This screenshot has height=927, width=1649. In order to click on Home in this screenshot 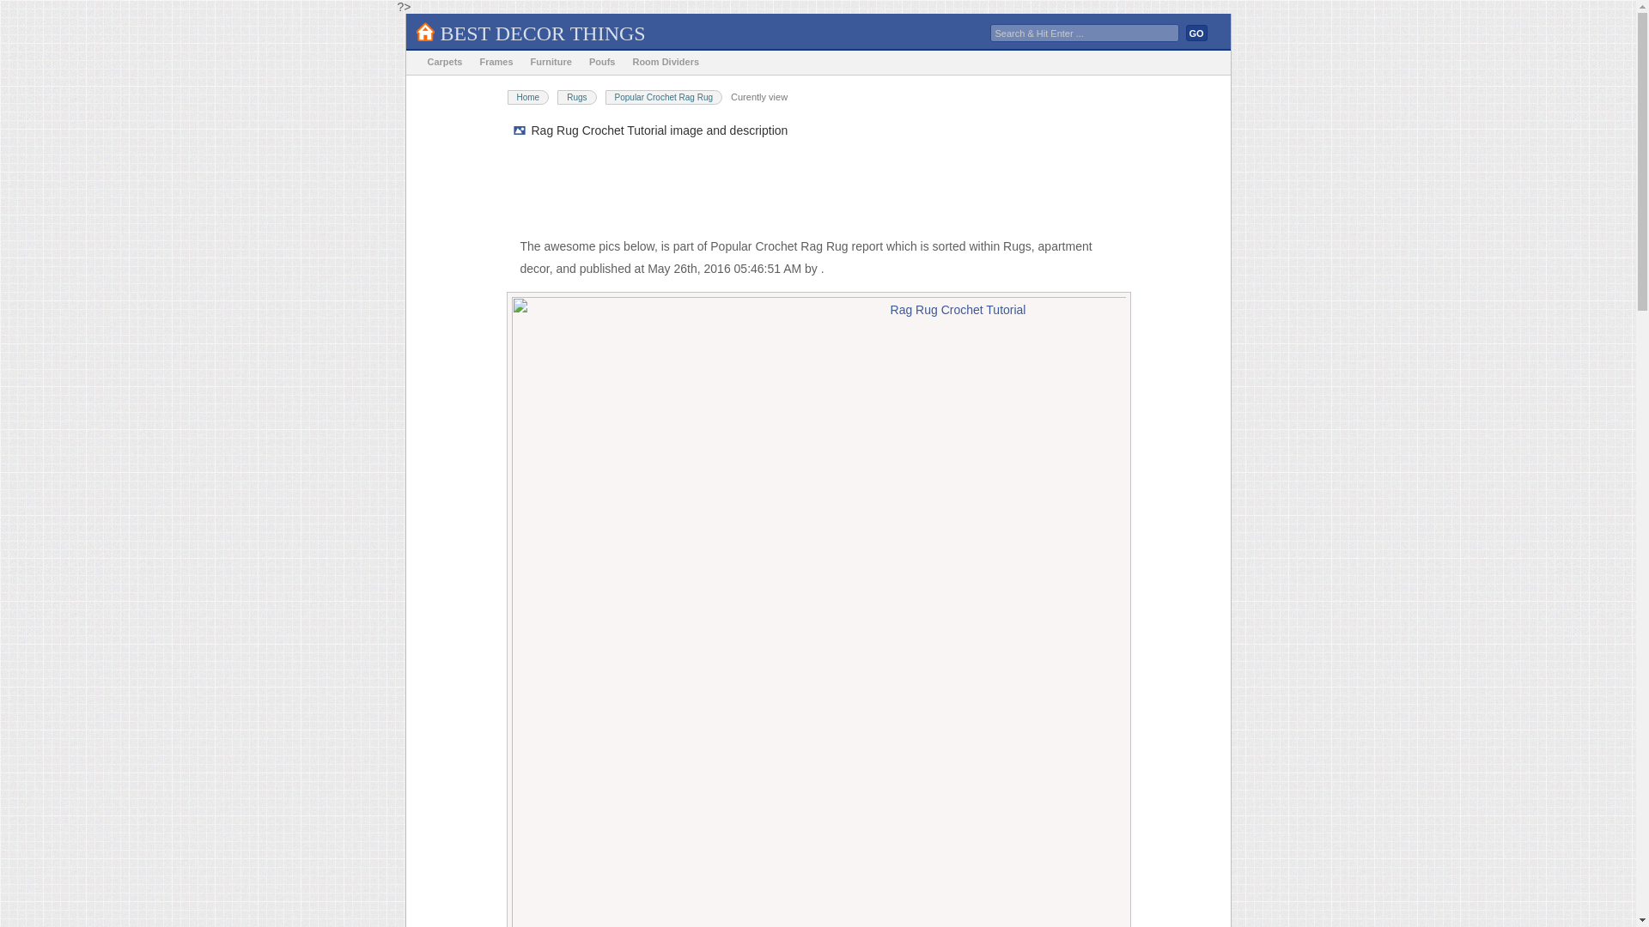, I will do `click(527, 97)`.